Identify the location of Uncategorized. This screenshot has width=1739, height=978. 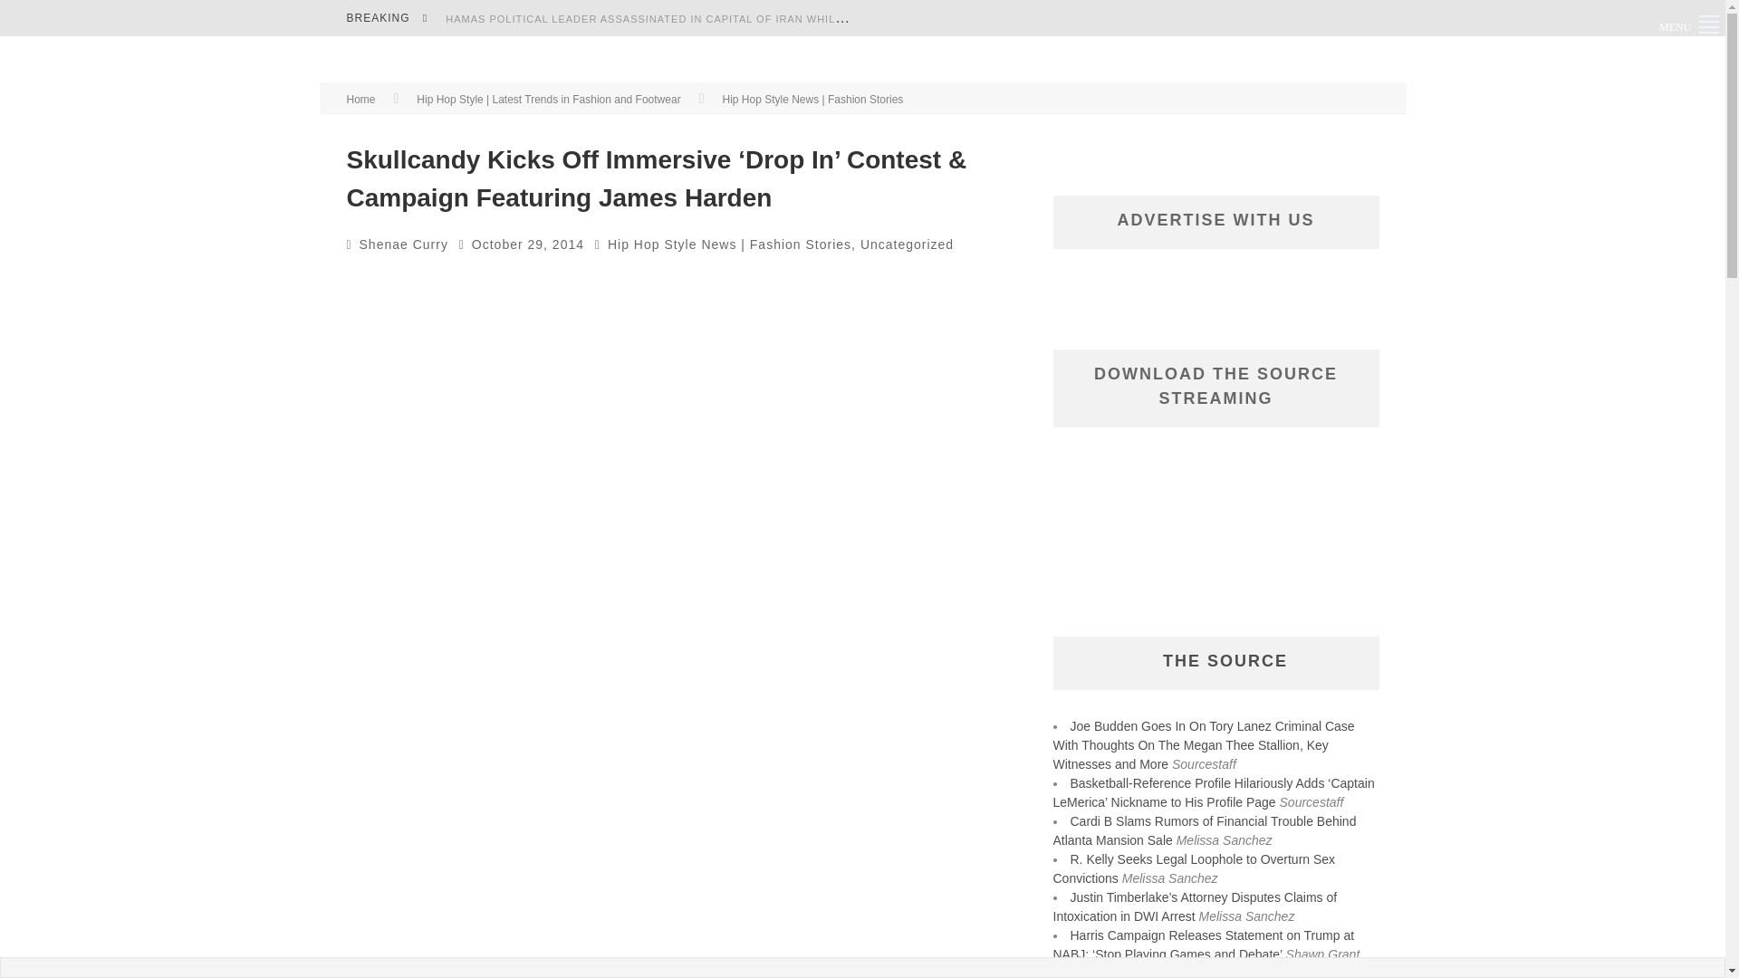
(907, 244).